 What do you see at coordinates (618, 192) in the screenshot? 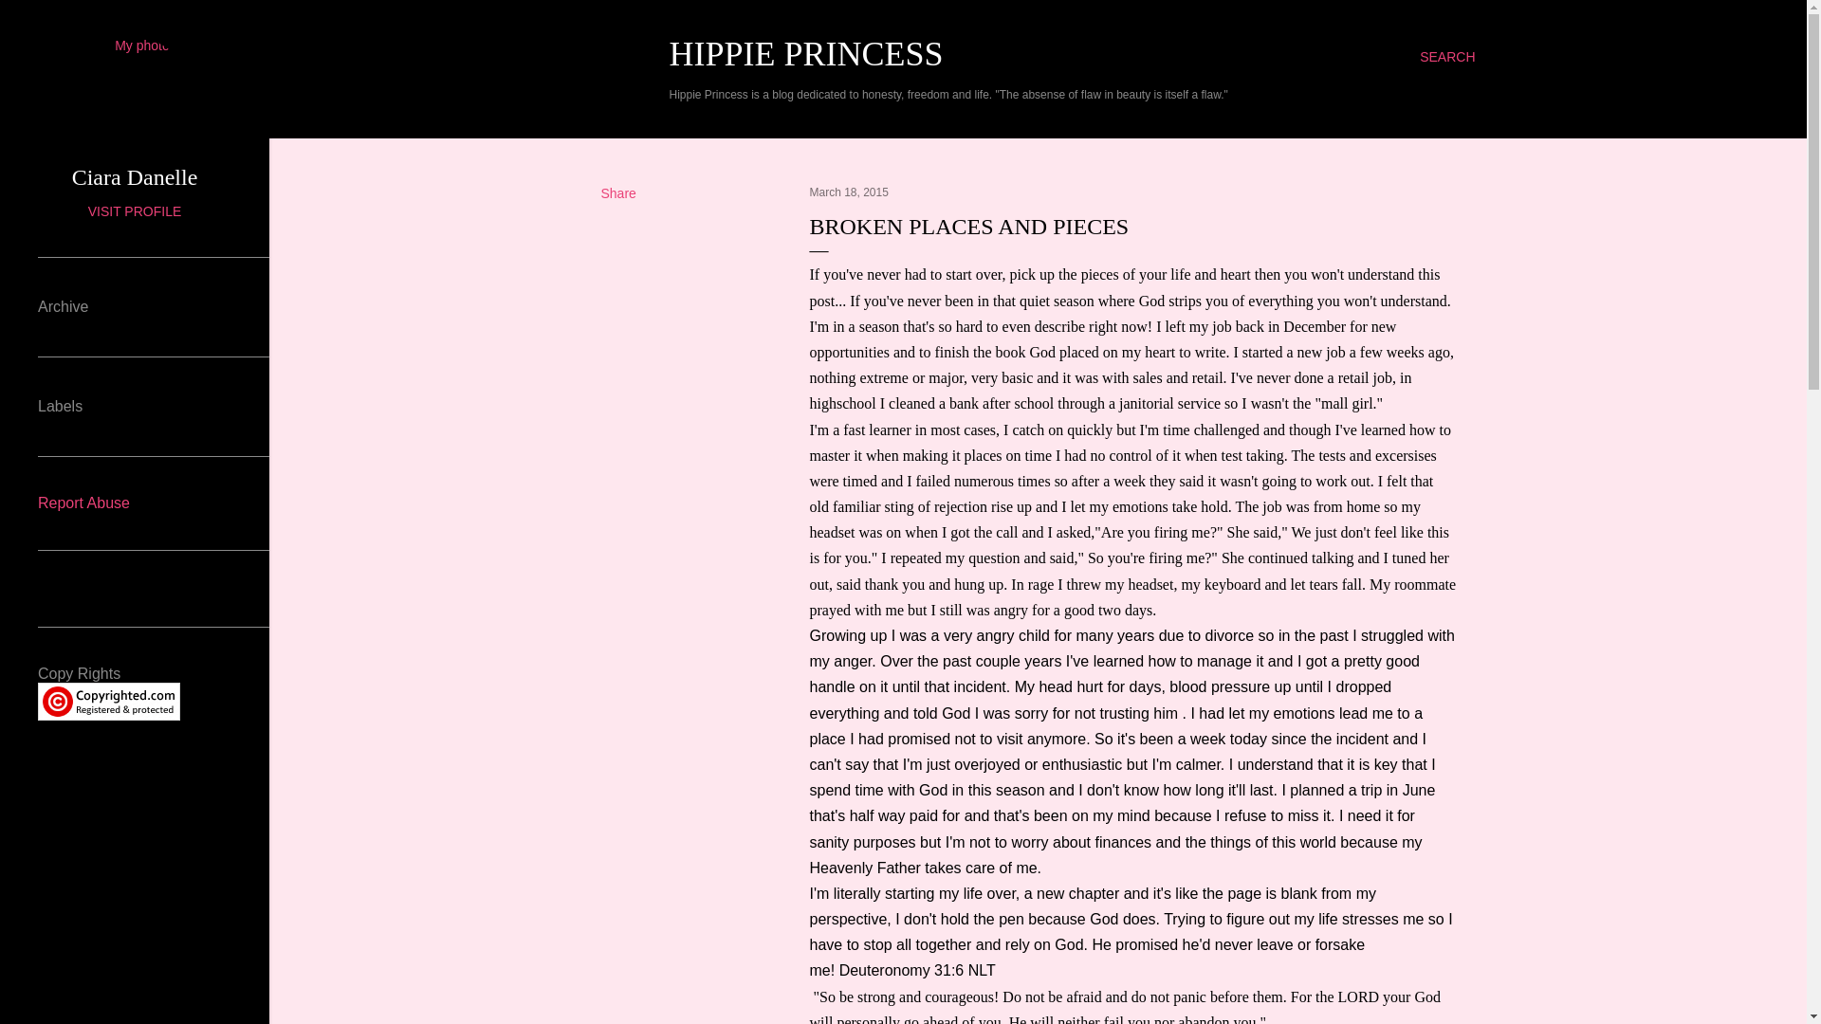
I see `Share` at bounding box center [618, 192].